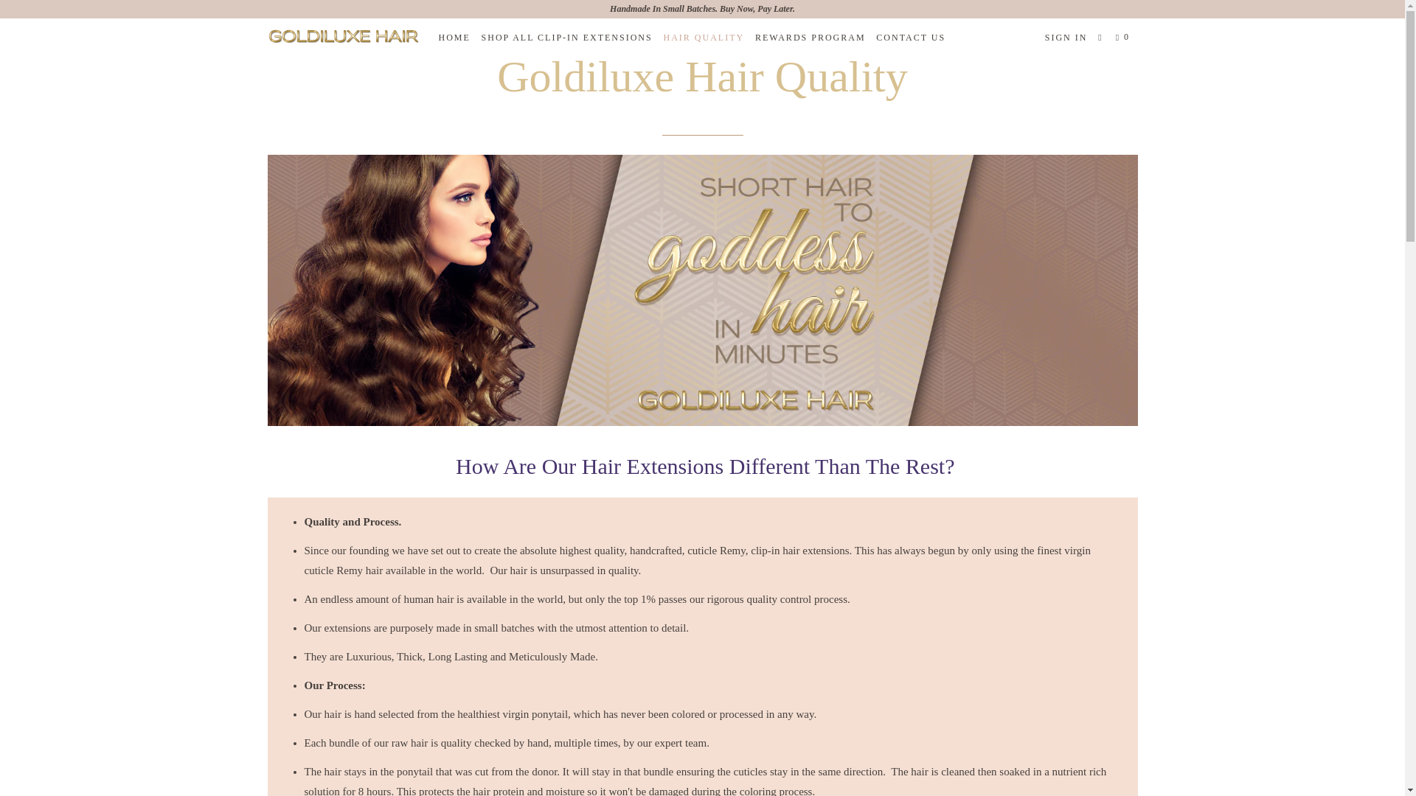 The height and width of the screenshot is (796, 1416). I want to click on 0, so click(1124, 37).